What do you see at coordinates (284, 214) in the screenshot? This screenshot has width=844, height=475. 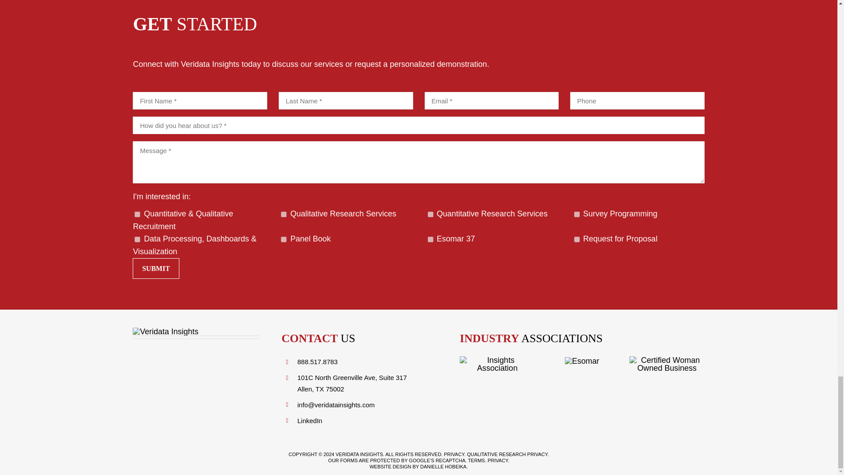 I see `Qualitative Research Services` at bounding box center [284, 214].